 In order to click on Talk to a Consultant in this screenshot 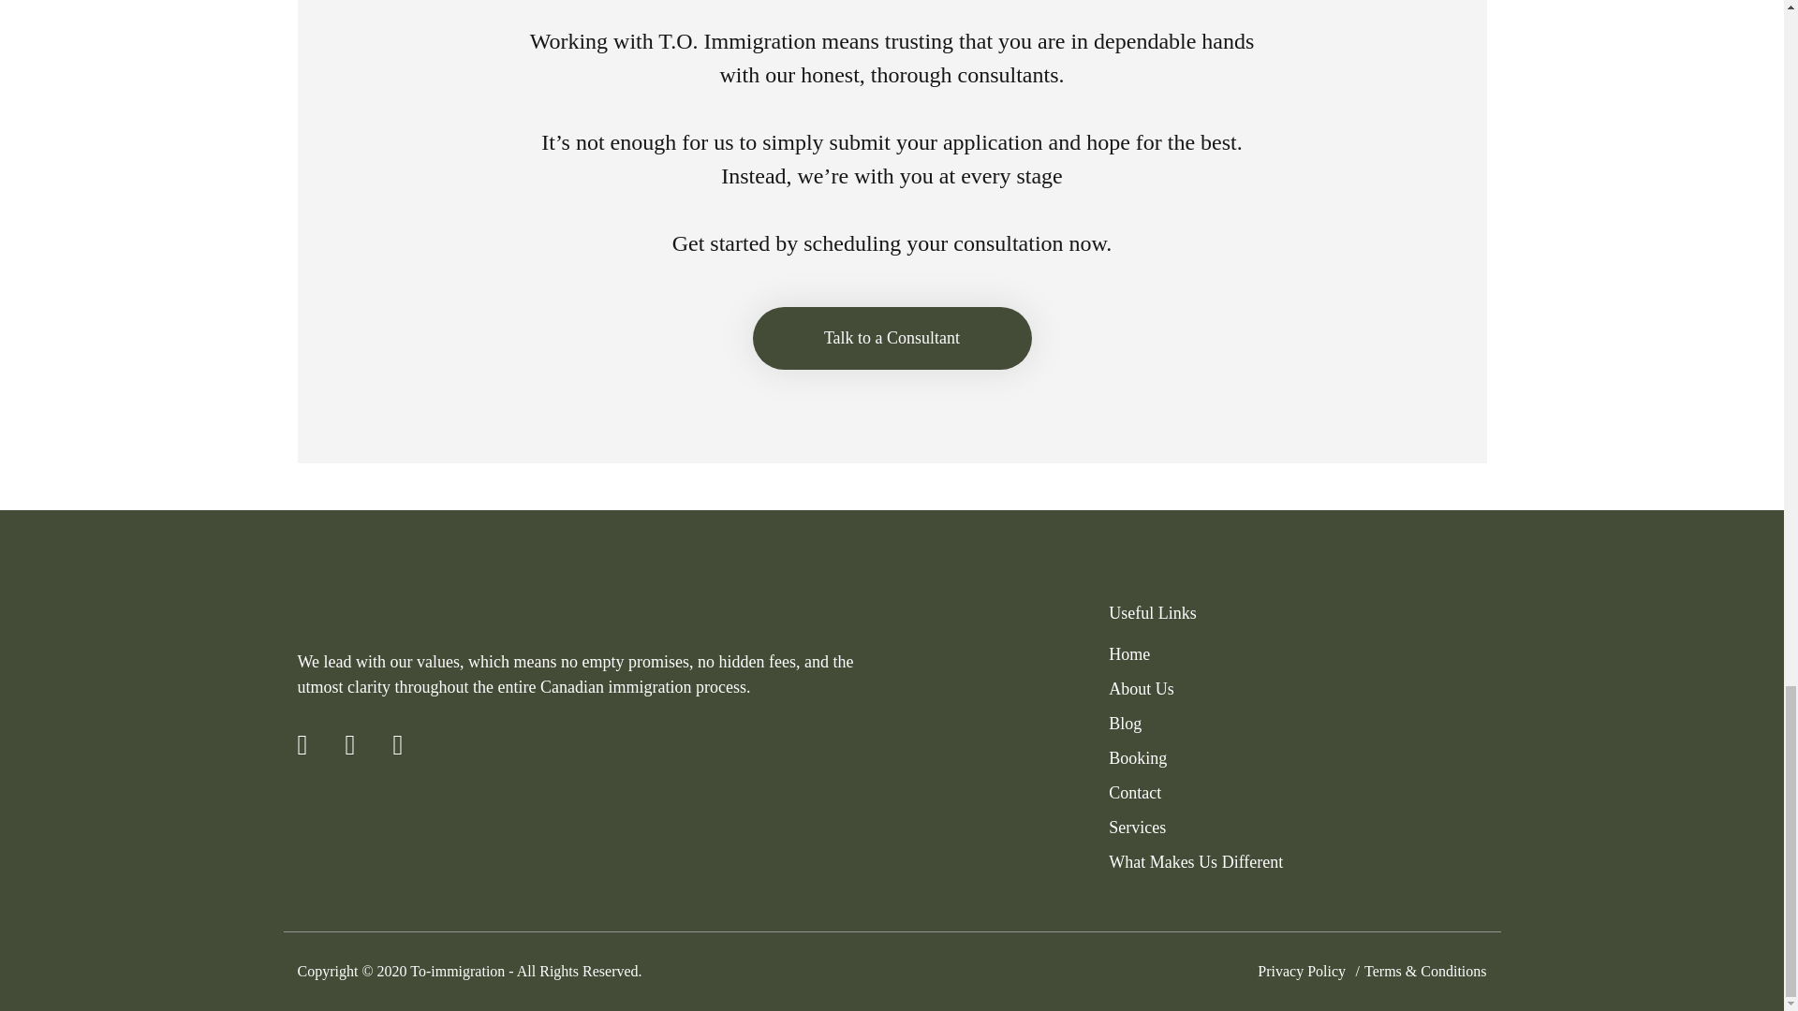, I will do `click(892, 339)`.